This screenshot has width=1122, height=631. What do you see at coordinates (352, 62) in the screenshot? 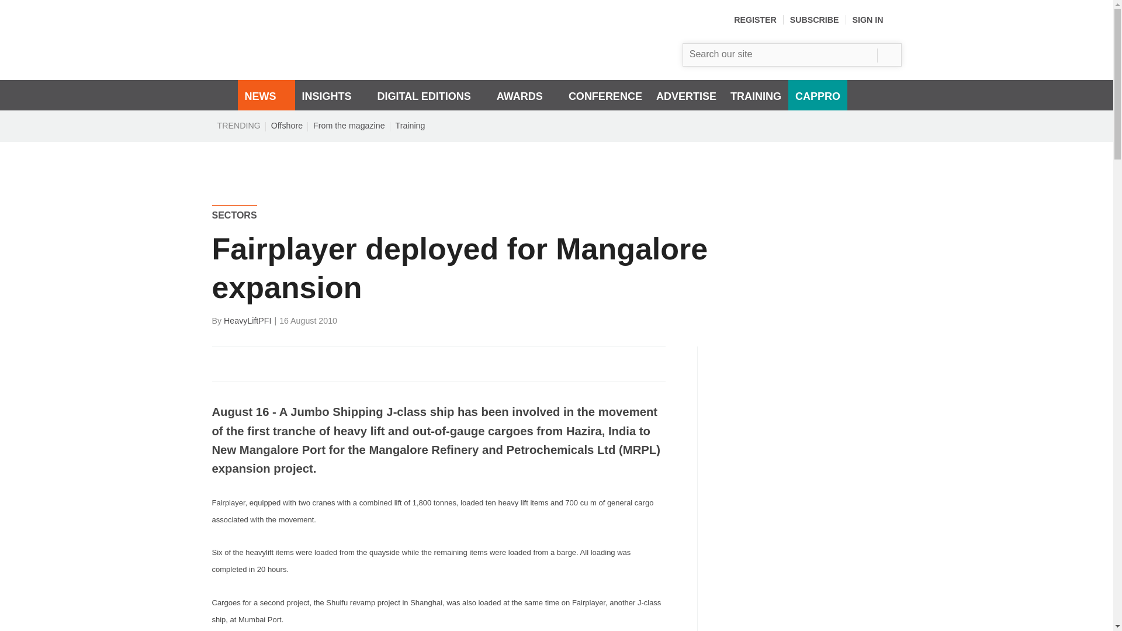
I see `Site name` at bounding box center [352, 62].